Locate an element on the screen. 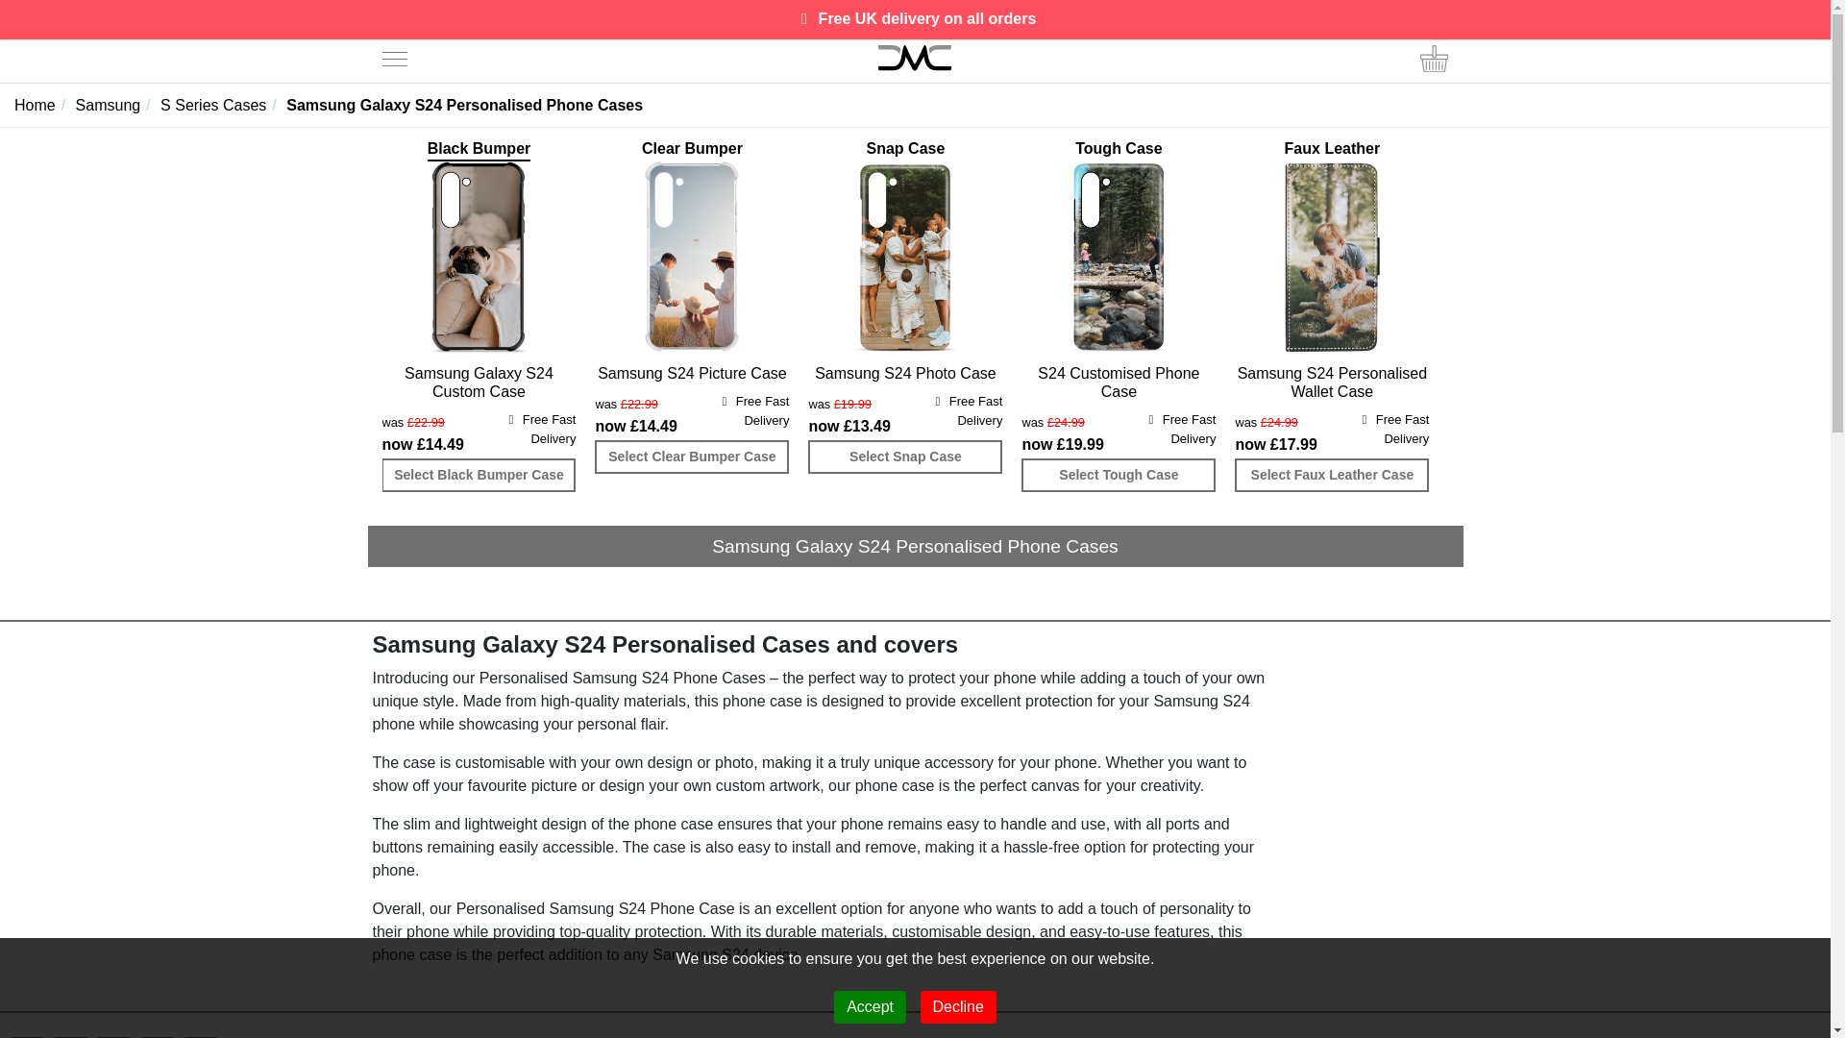  Samsung S24 Photo Case is located at coordinates (904, 373).